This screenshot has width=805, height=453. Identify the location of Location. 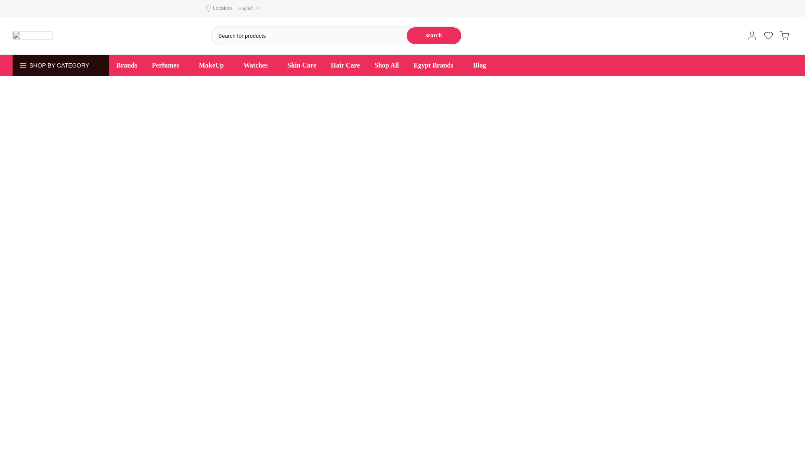
(222, 8).